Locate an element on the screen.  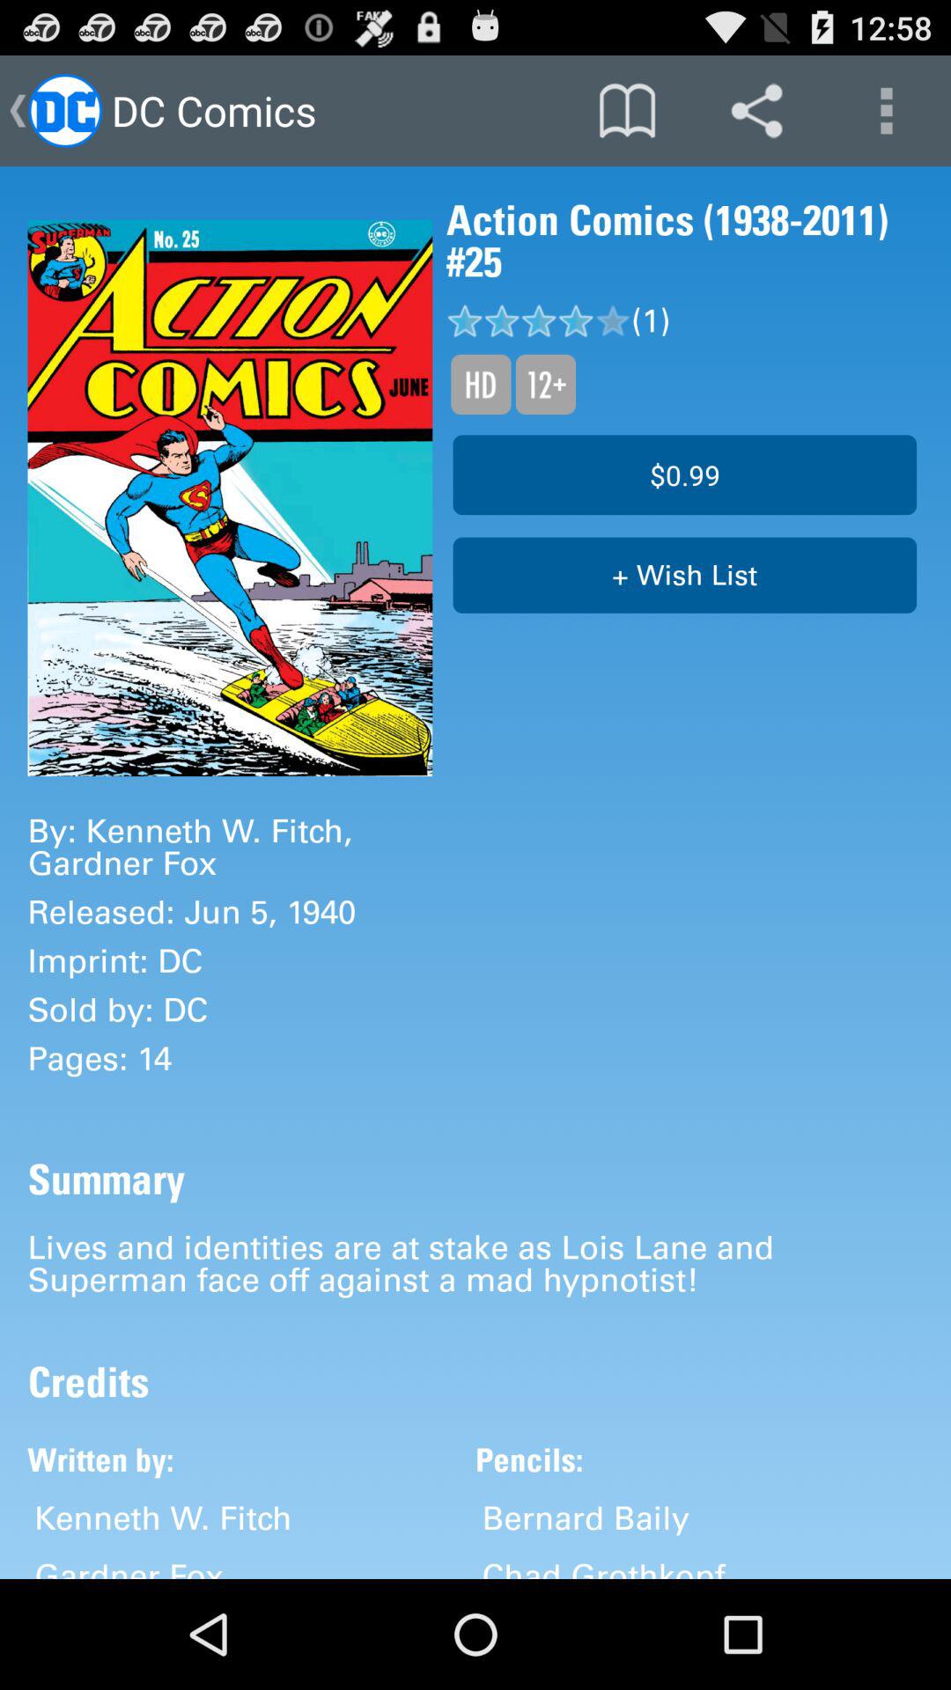
open item above lives and identities is located at coordinates (685, 576).